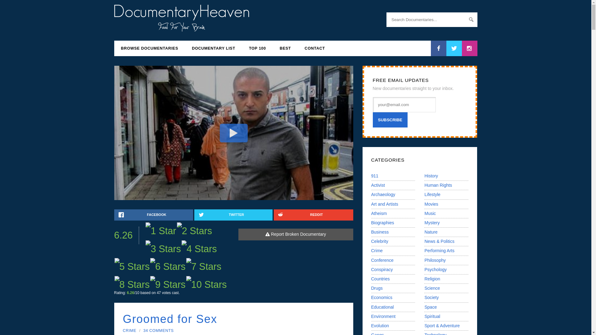 This screenshot has height=335, width=596. Describe the element at coordinates (390, 120) in the screenshot. I see `Subscribe` at that location.